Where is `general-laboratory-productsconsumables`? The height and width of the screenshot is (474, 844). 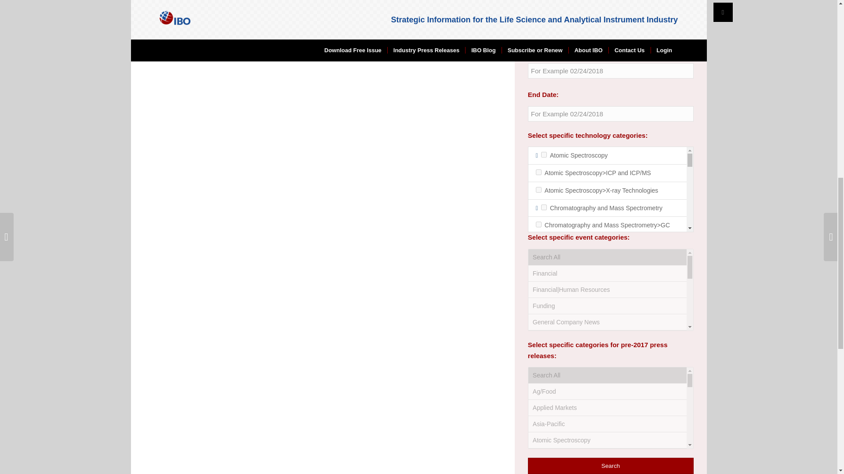 general-laboratory-productsconsumables is located at coordinates (539, 419).